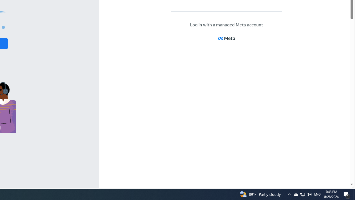 The height and width of the screenshot is (200, 355). What do you see at coordinates (227, 25) in the screenshot?
I see `Log in with a managed Meta account` at bounding box center [227, 25].